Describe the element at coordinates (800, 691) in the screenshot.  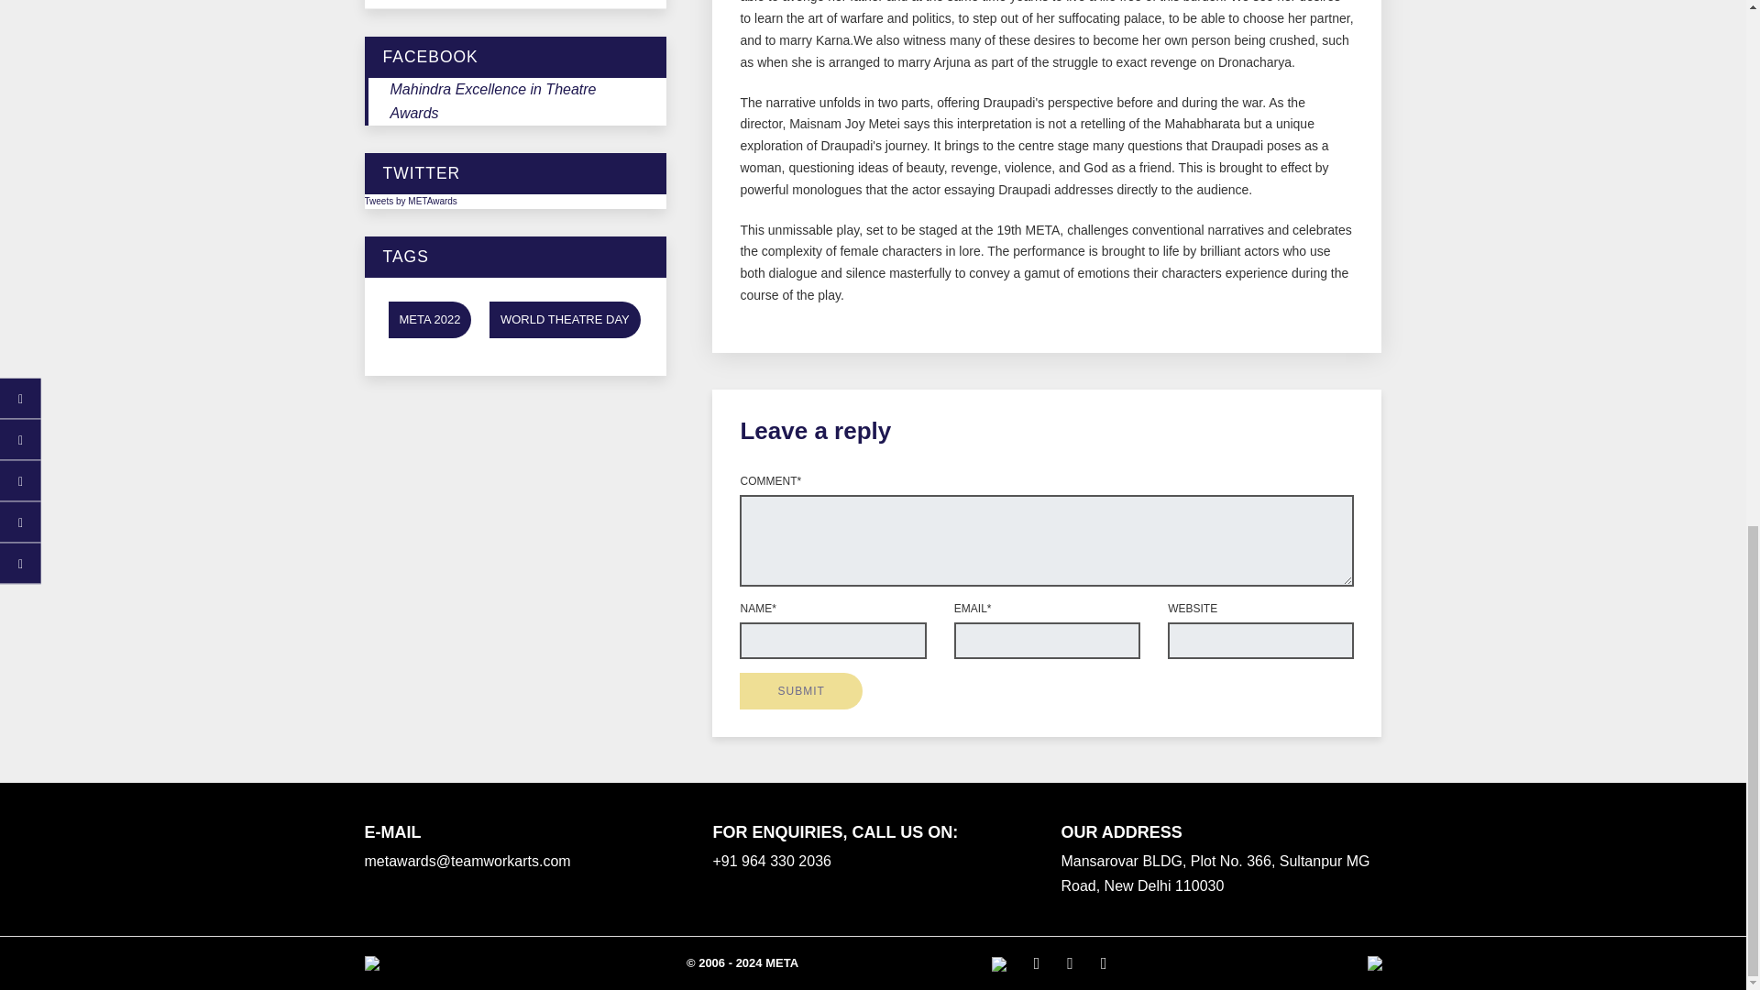
I see `SUBMIT` at that location.